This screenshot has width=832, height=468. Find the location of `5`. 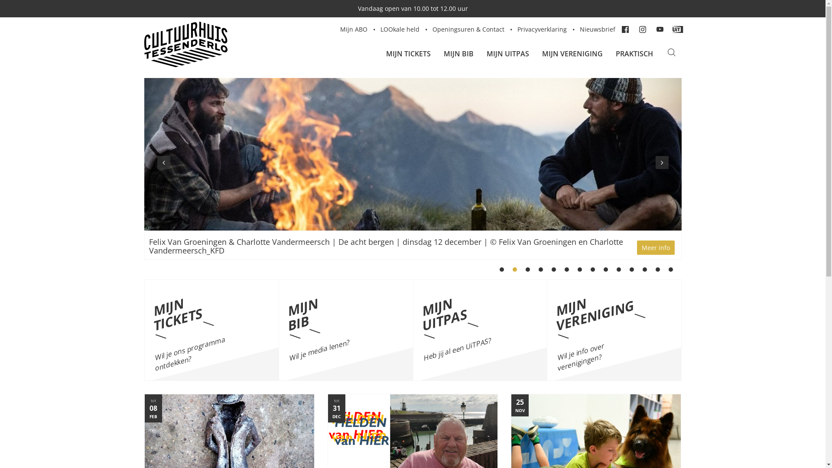

5 is located at coordinates (553, 270).